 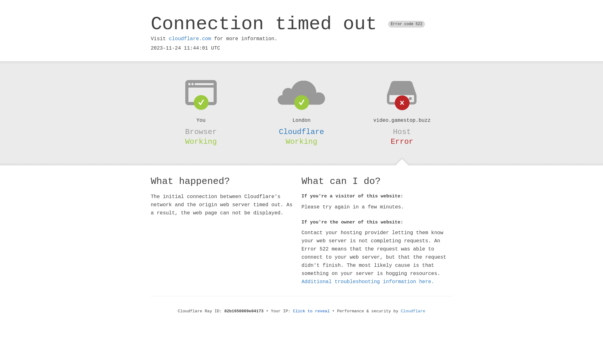 What do you see at coordinates (301, 132) in the screenshot?
I see `Cloudflare` at bounding box center [301, 132].